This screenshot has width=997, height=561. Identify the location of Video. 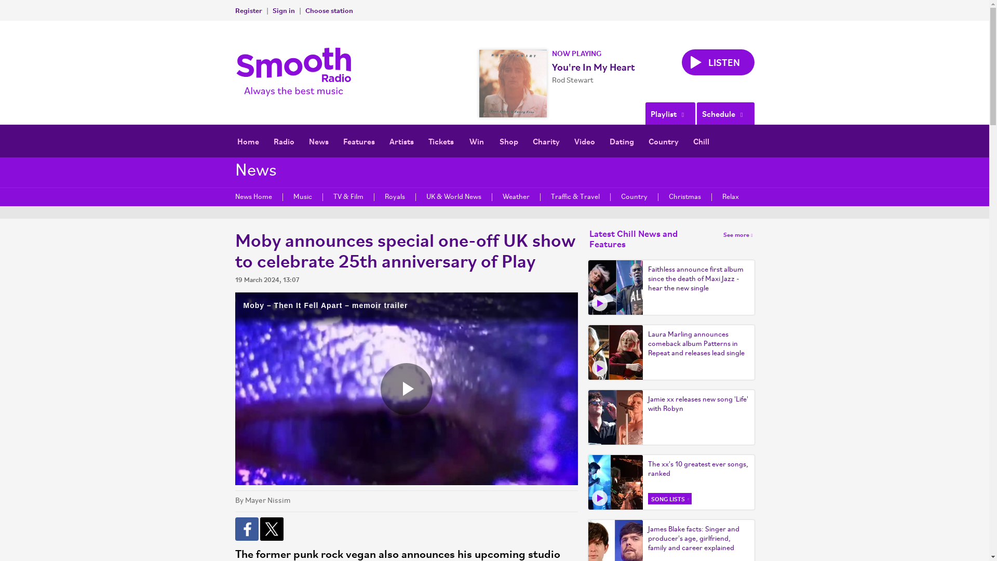
(585, 141).